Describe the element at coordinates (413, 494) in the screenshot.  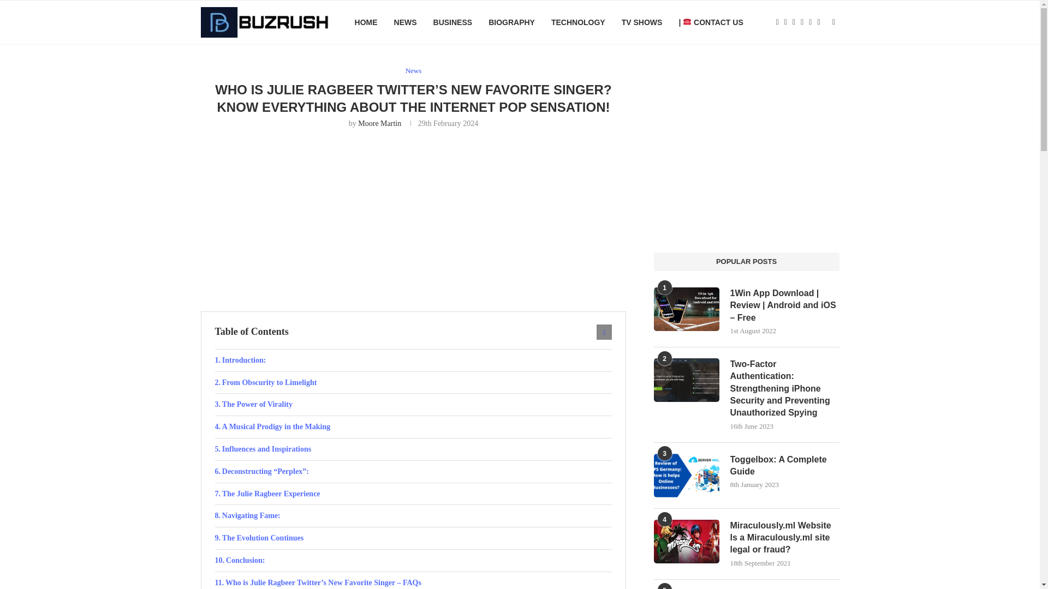
I see `The Julie Ragbeer Experience` at that location.